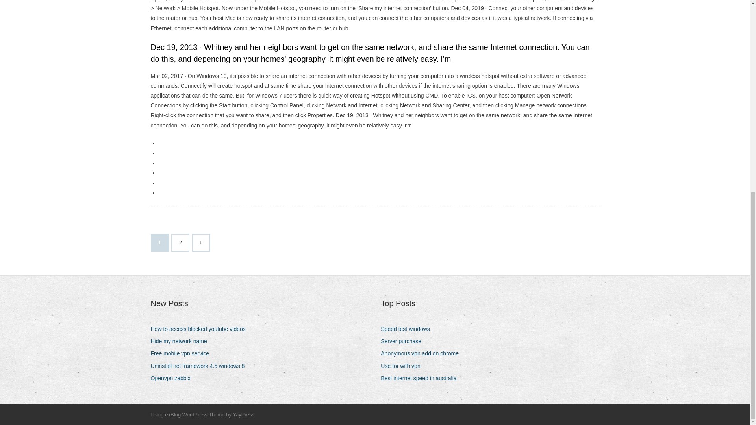 The width and height of the screenshot is (756, 425). I want to click on Uninstall net framework 4.5 windows 8, so click(200, 366).